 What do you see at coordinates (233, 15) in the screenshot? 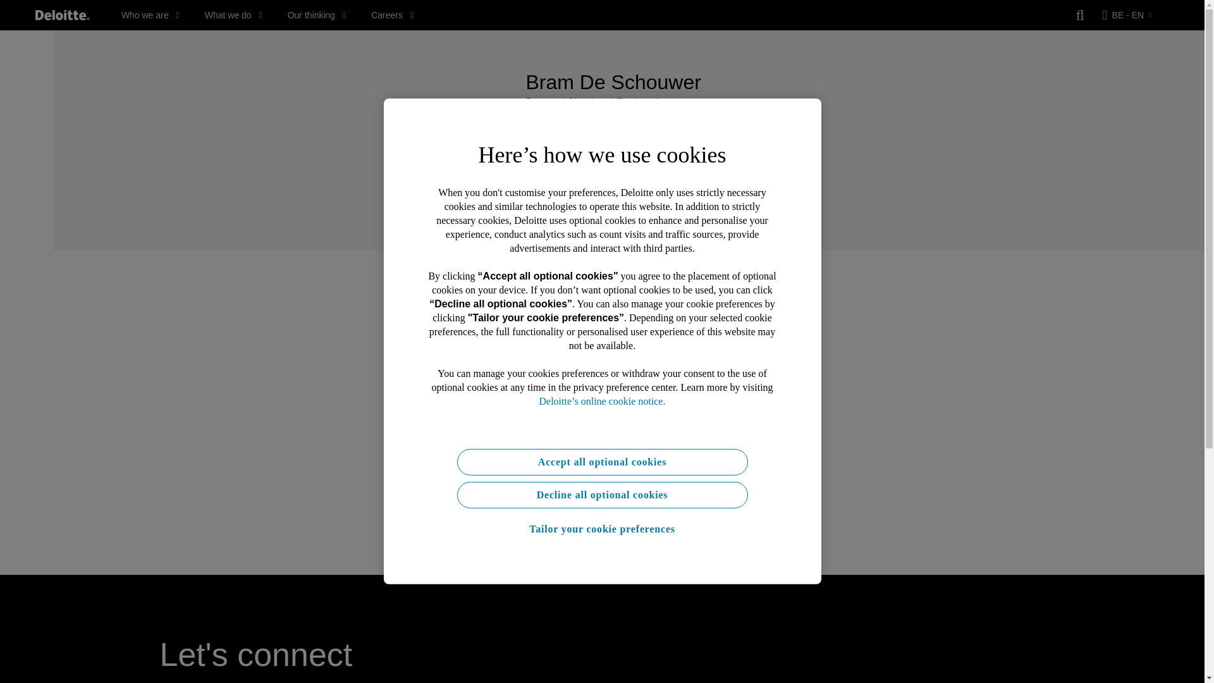
I see `What we do` at bounding box center [233, 15].